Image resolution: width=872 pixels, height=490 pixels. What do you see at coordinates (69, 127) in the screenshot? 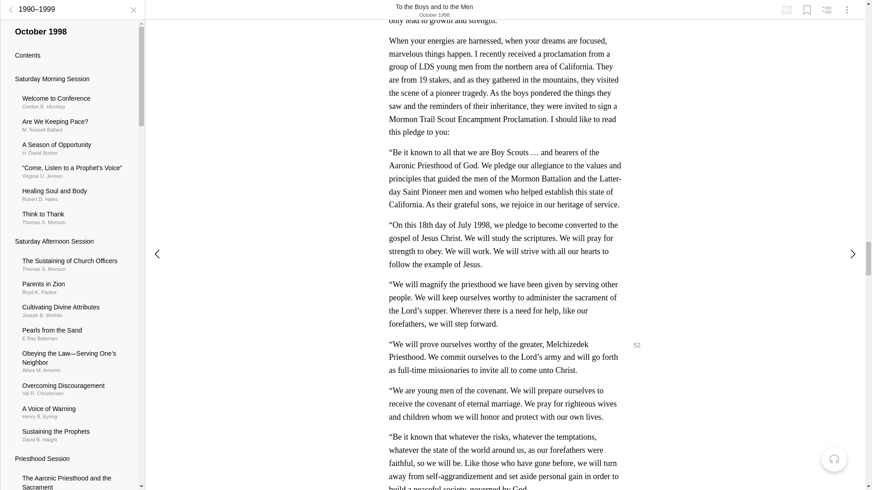
I see `Sunday Morning Session` at bounding box center [69, 127].